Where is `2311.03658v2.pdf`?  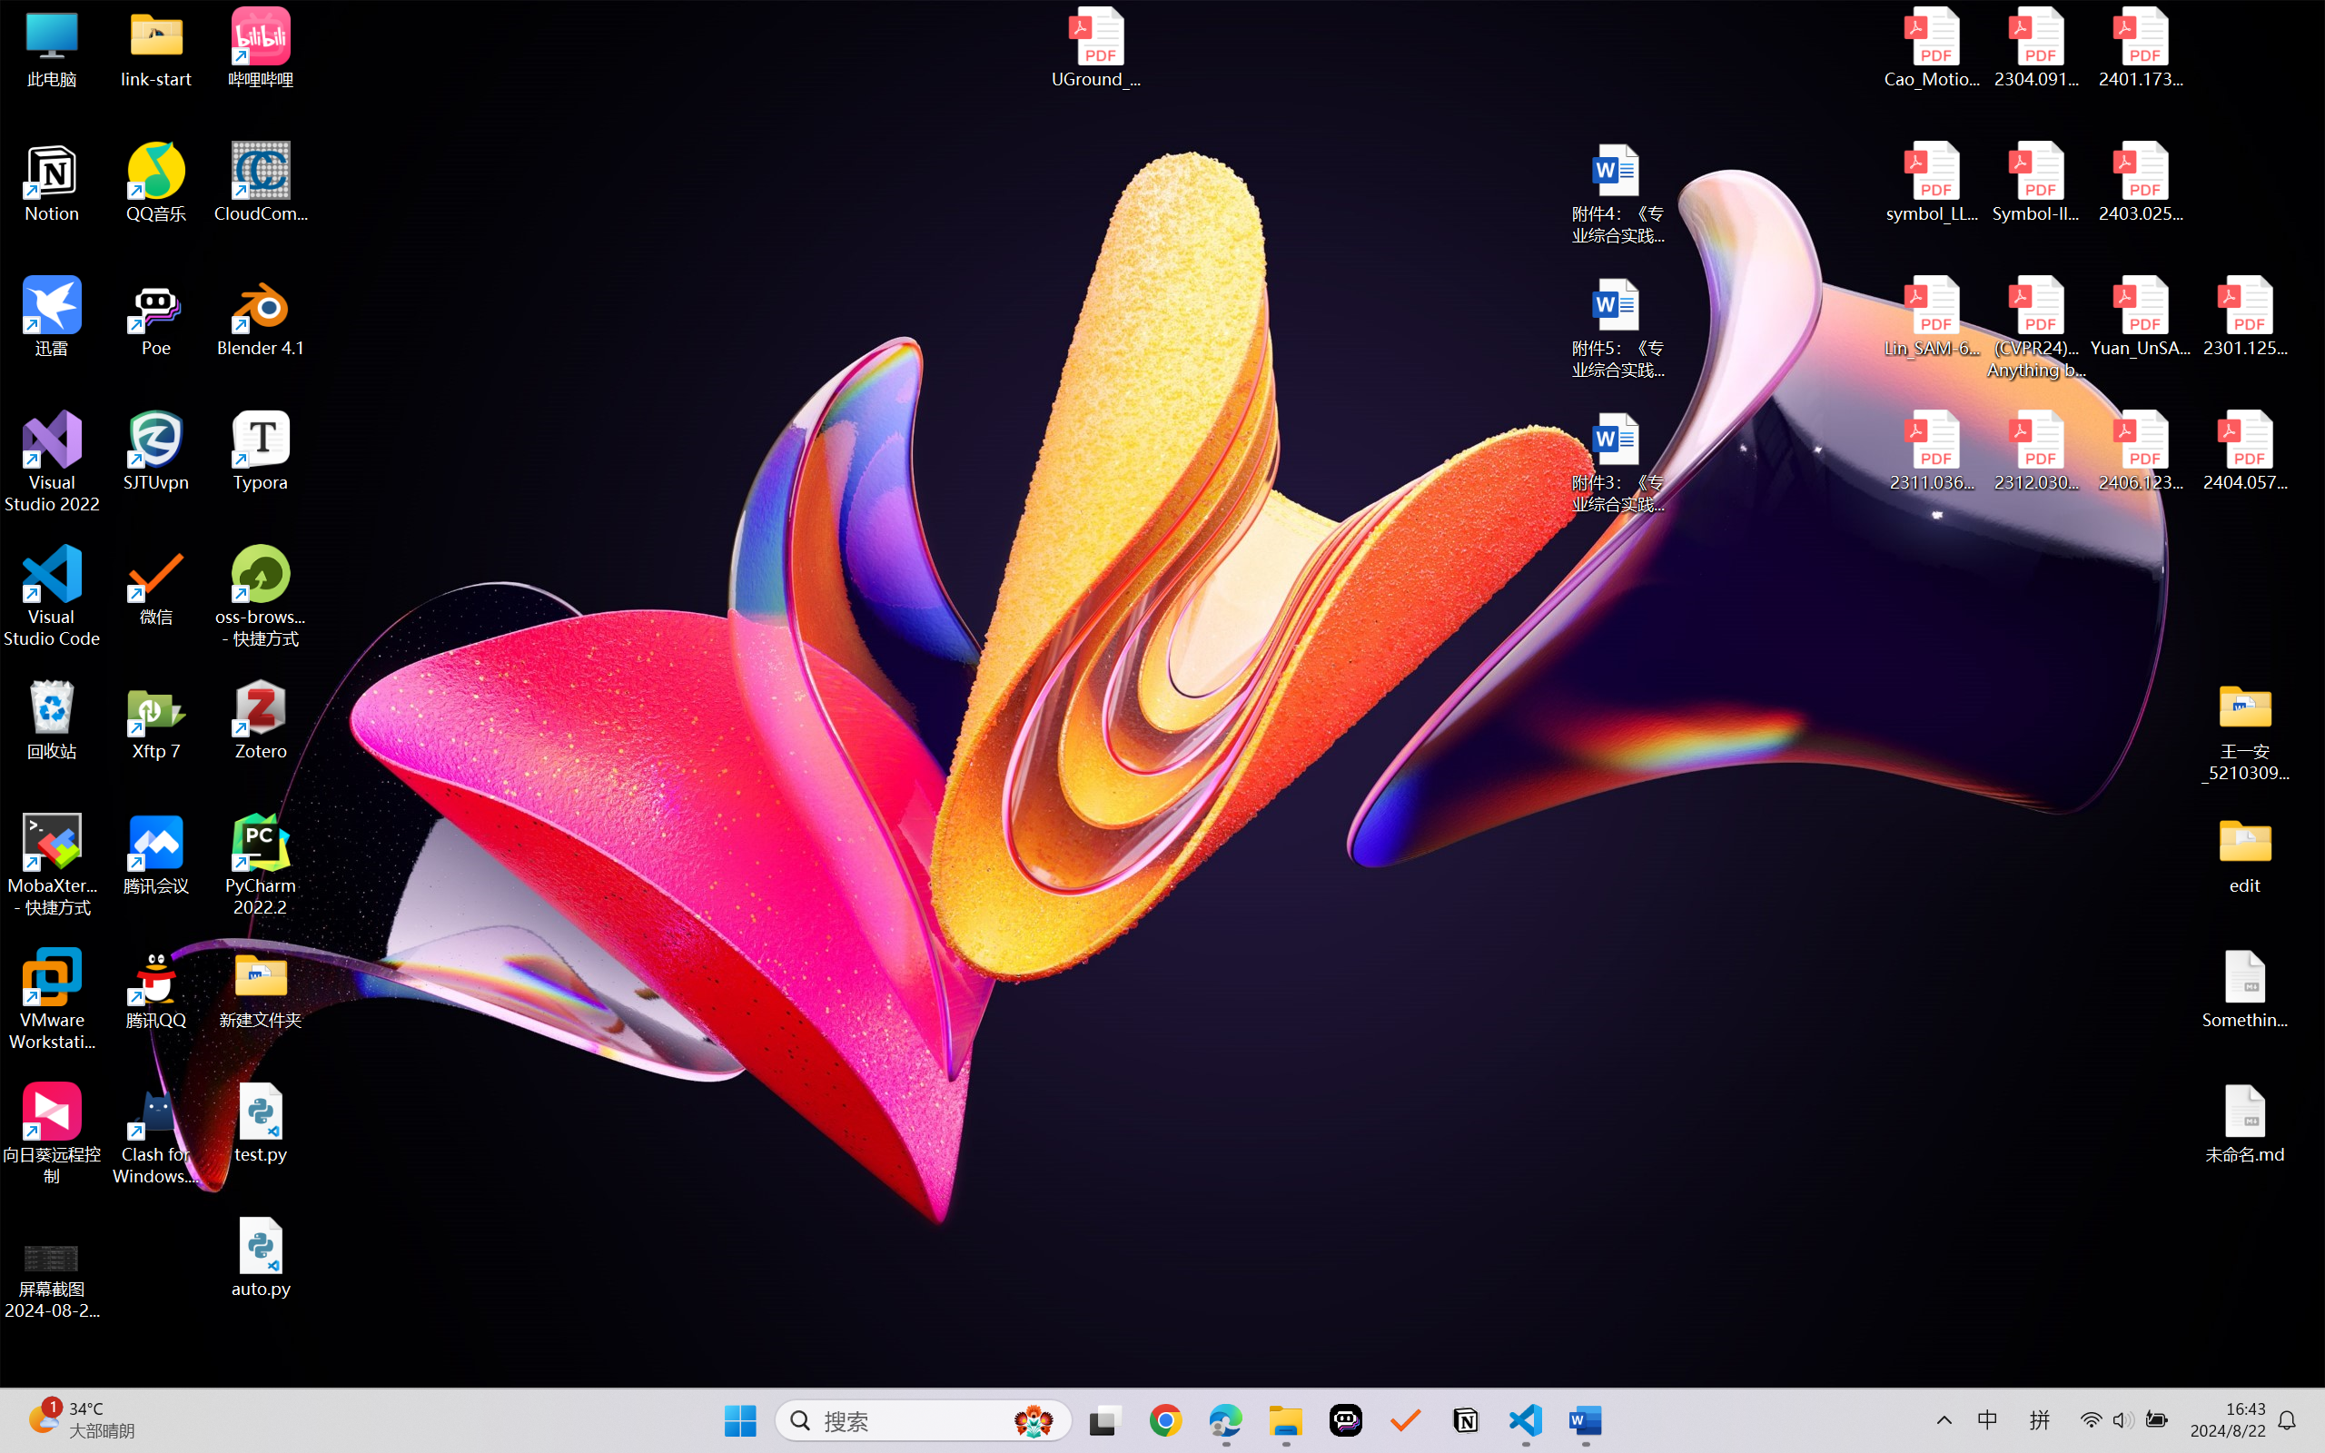 2311.03658v2.pdf is located at coordinates (1933, 451).